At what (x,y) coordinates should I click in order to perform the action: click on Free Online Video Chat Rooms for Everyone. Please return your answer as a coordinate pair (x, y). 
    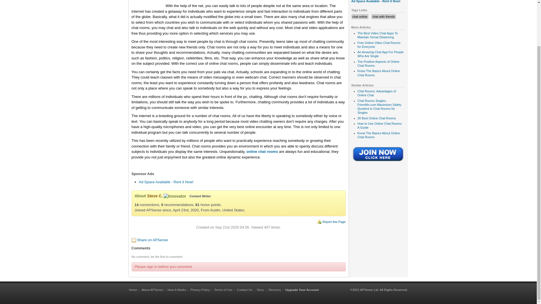
    Looking at the image, I should click on (379, 44).